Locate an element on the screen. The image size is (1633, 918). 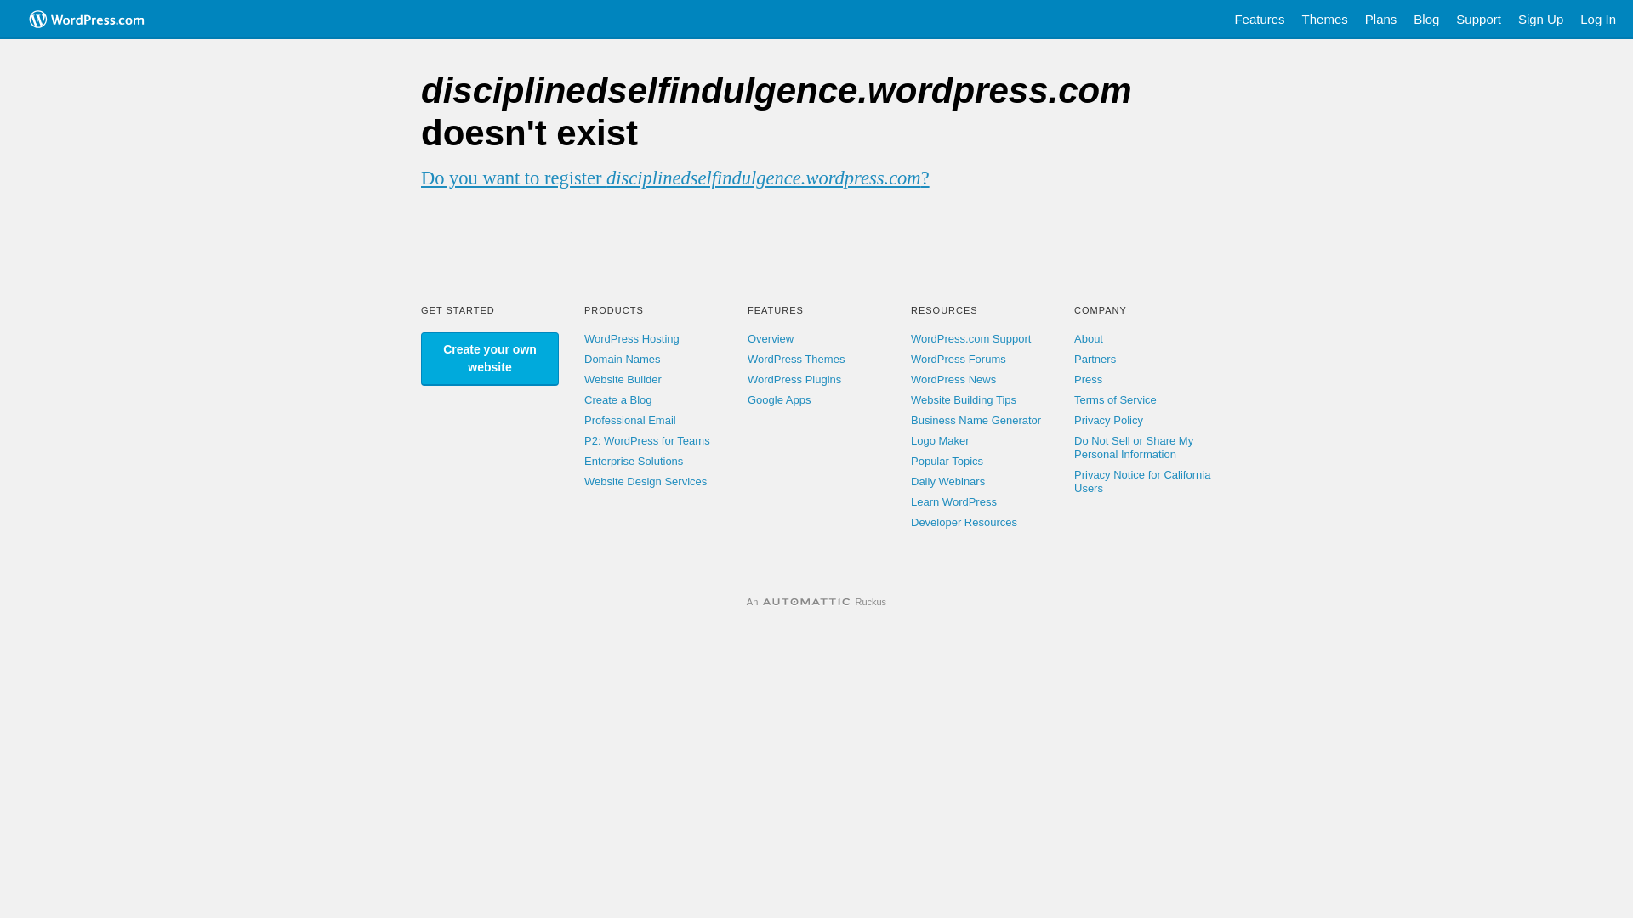
Features is located at coordinates (1259, 20).